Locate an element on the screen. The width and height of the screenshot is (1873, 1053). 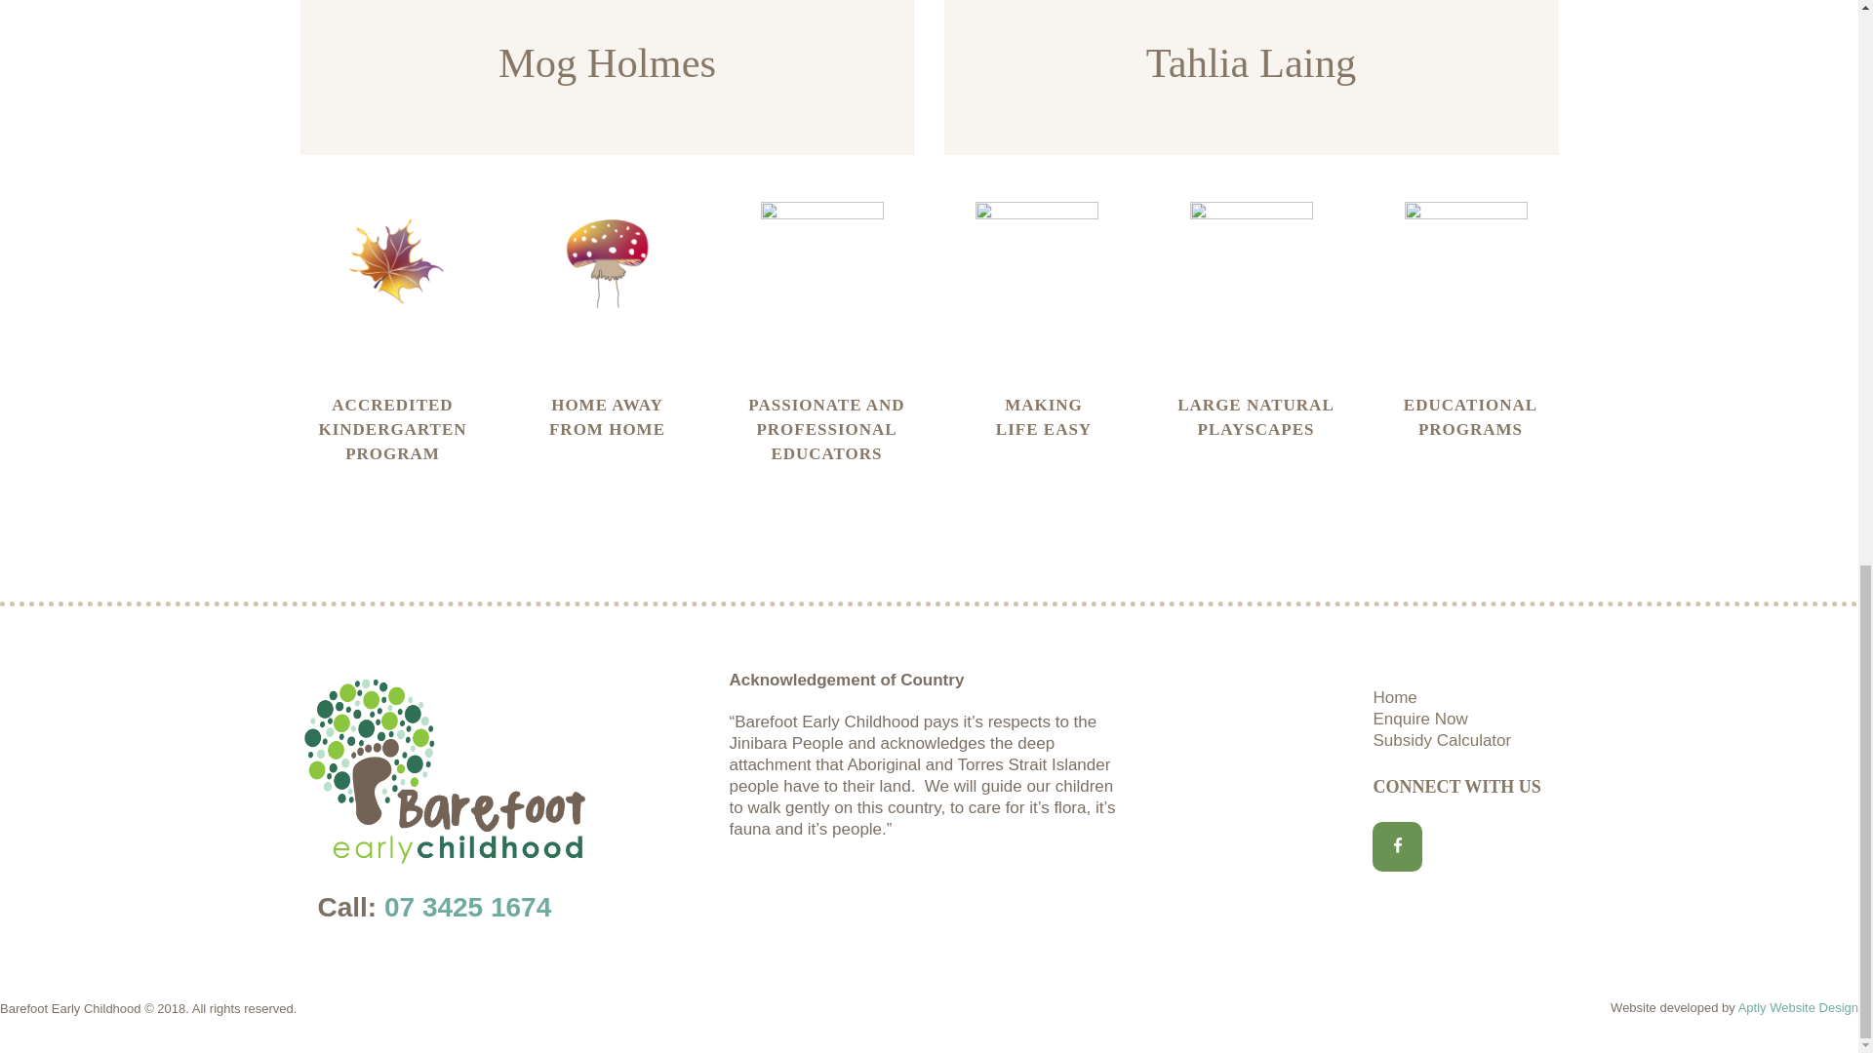
PASSIONATE AND PROFESSIONAL EDUCATORS is located at coordinates (827, 429).